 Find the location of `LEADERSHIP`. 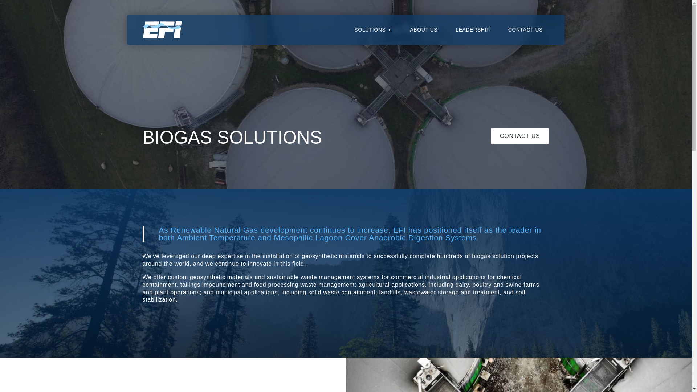

LEADERSHIP is located at coordinates (473, 36).